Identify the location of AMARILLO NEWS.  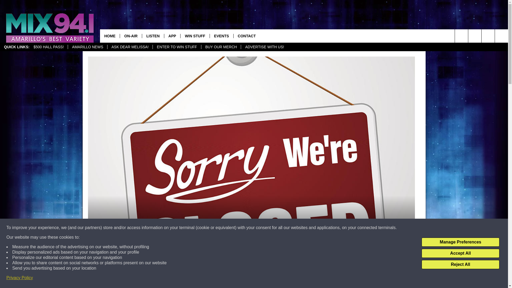
(87, 47).